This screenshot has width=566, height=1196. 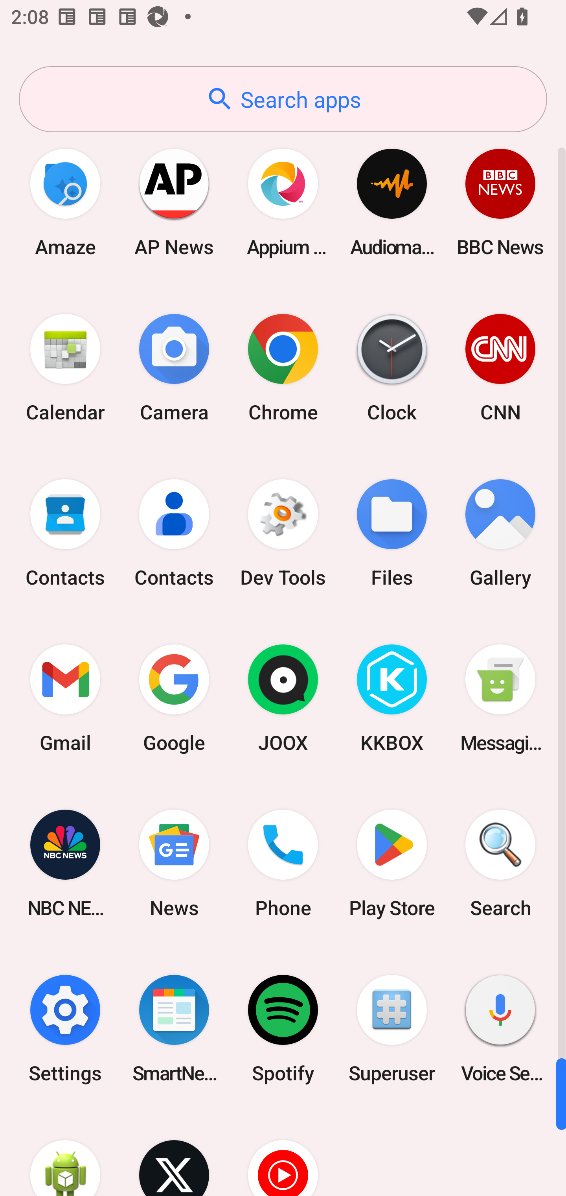 What do you see at coordinates (500, 533) in the screenshot?
I see `Gallery` at bounding box center [500, 533].